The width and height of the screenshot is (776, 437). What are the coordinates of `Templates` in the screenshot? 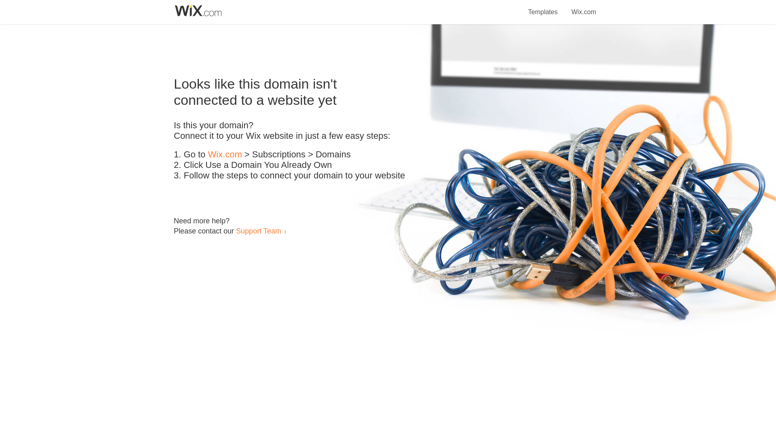 It's located at (543, 7).